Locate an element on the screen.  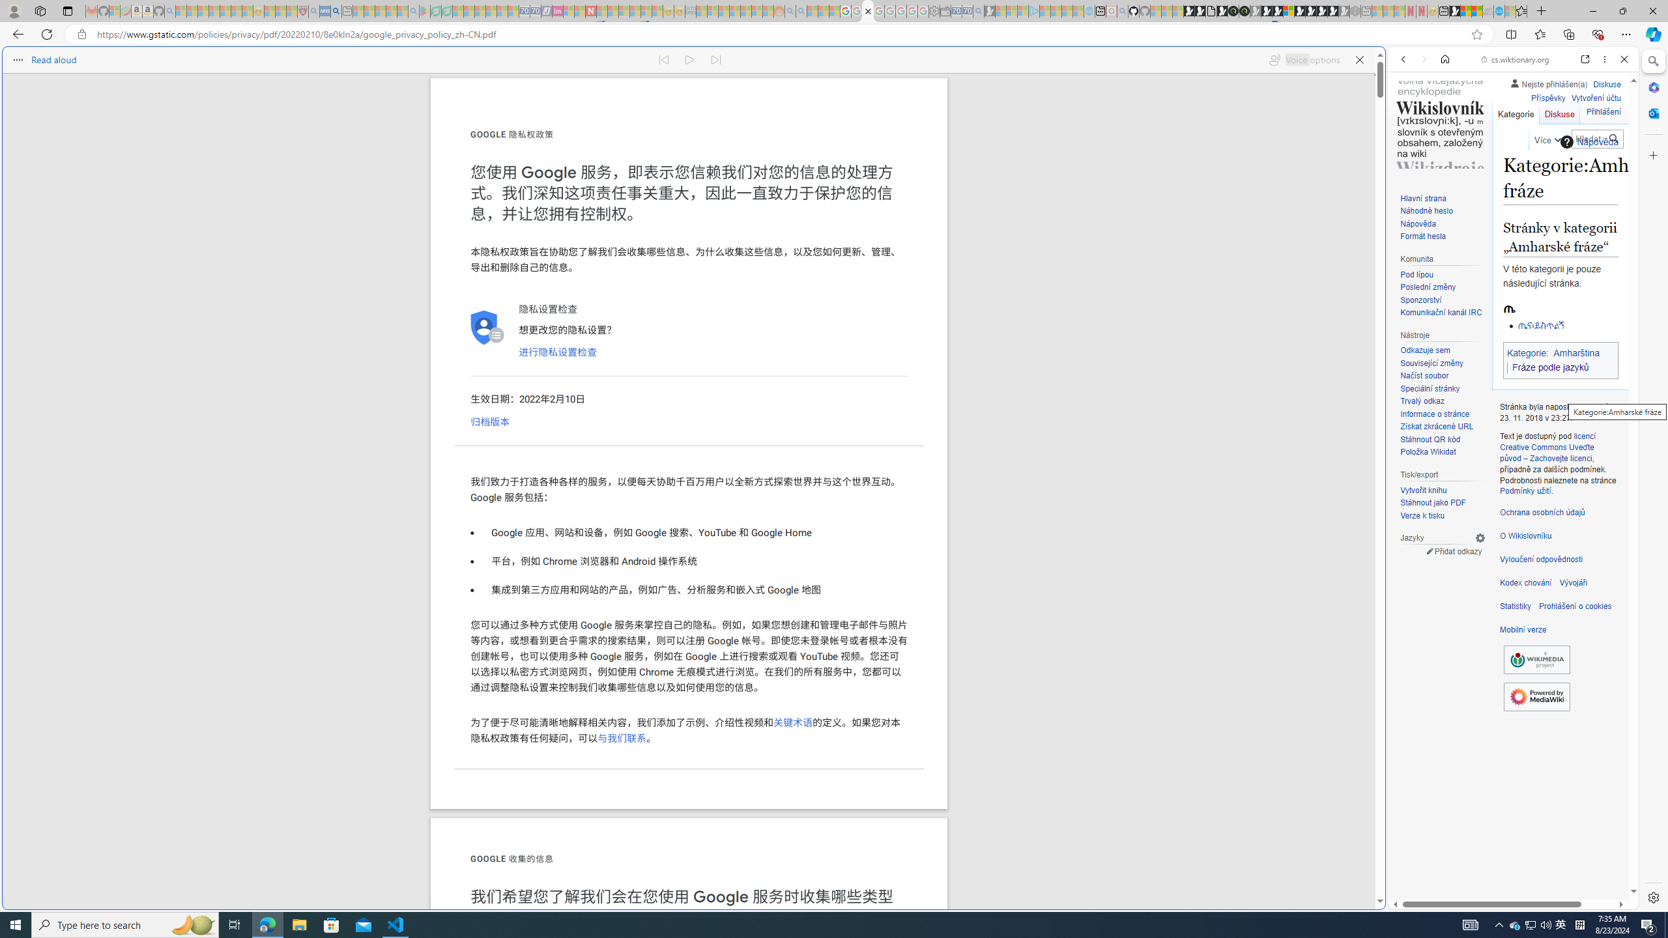
Cheap Hotels - Save70.com - Sleeping is located at coordinates (535, 11).